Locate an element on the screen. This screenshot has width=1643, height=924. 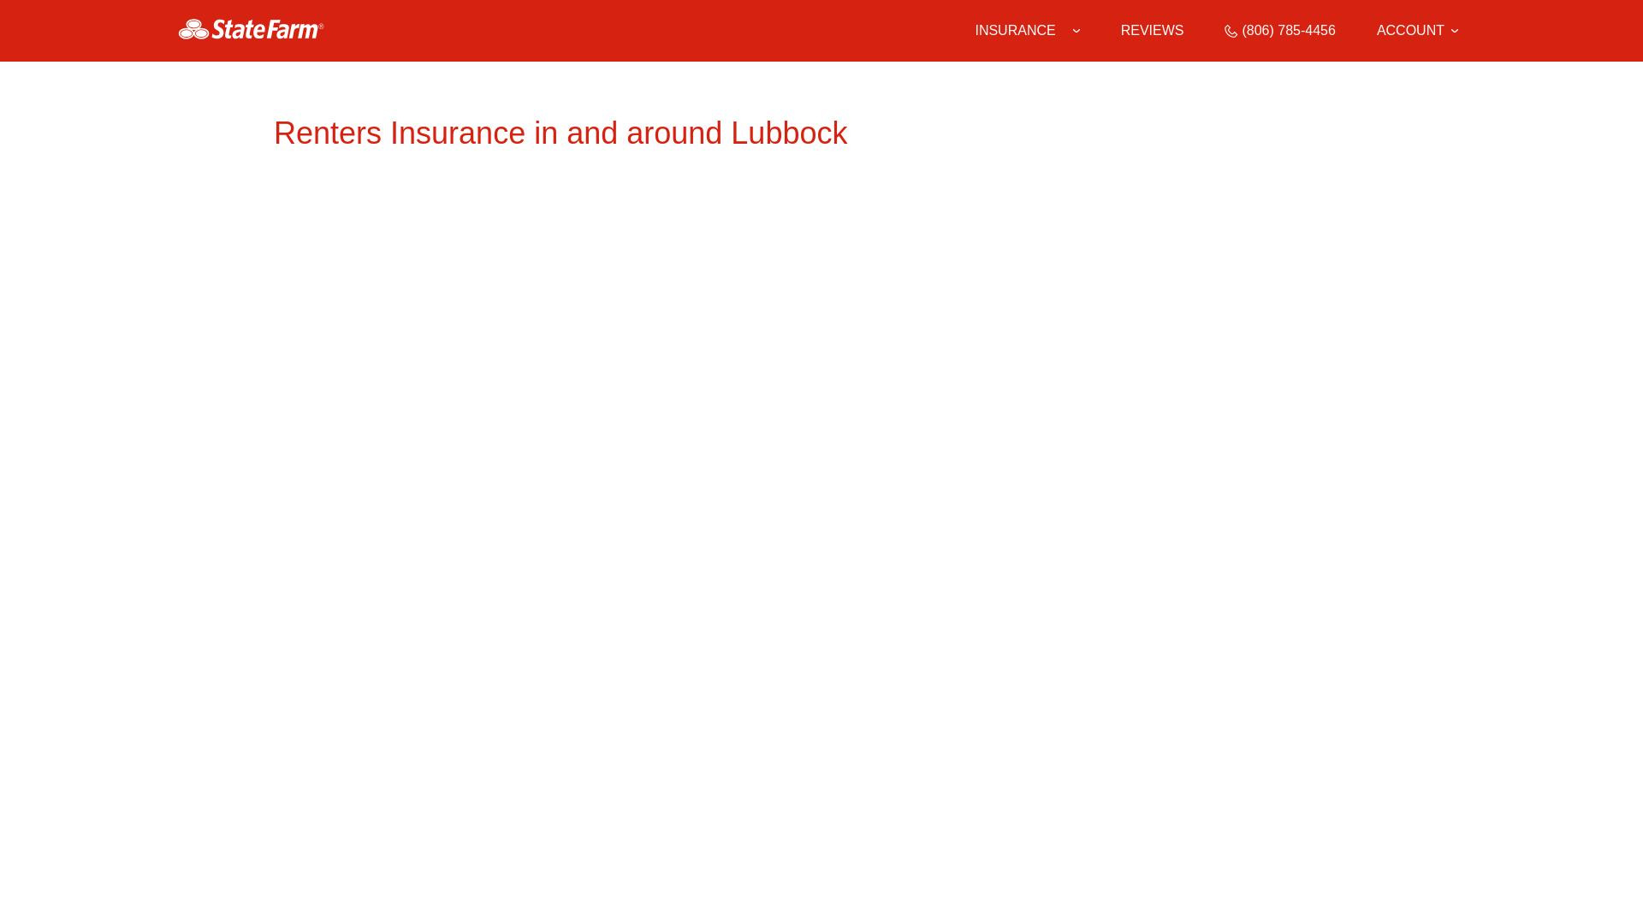
REVIEWS is located at coordinates (1152, 31).